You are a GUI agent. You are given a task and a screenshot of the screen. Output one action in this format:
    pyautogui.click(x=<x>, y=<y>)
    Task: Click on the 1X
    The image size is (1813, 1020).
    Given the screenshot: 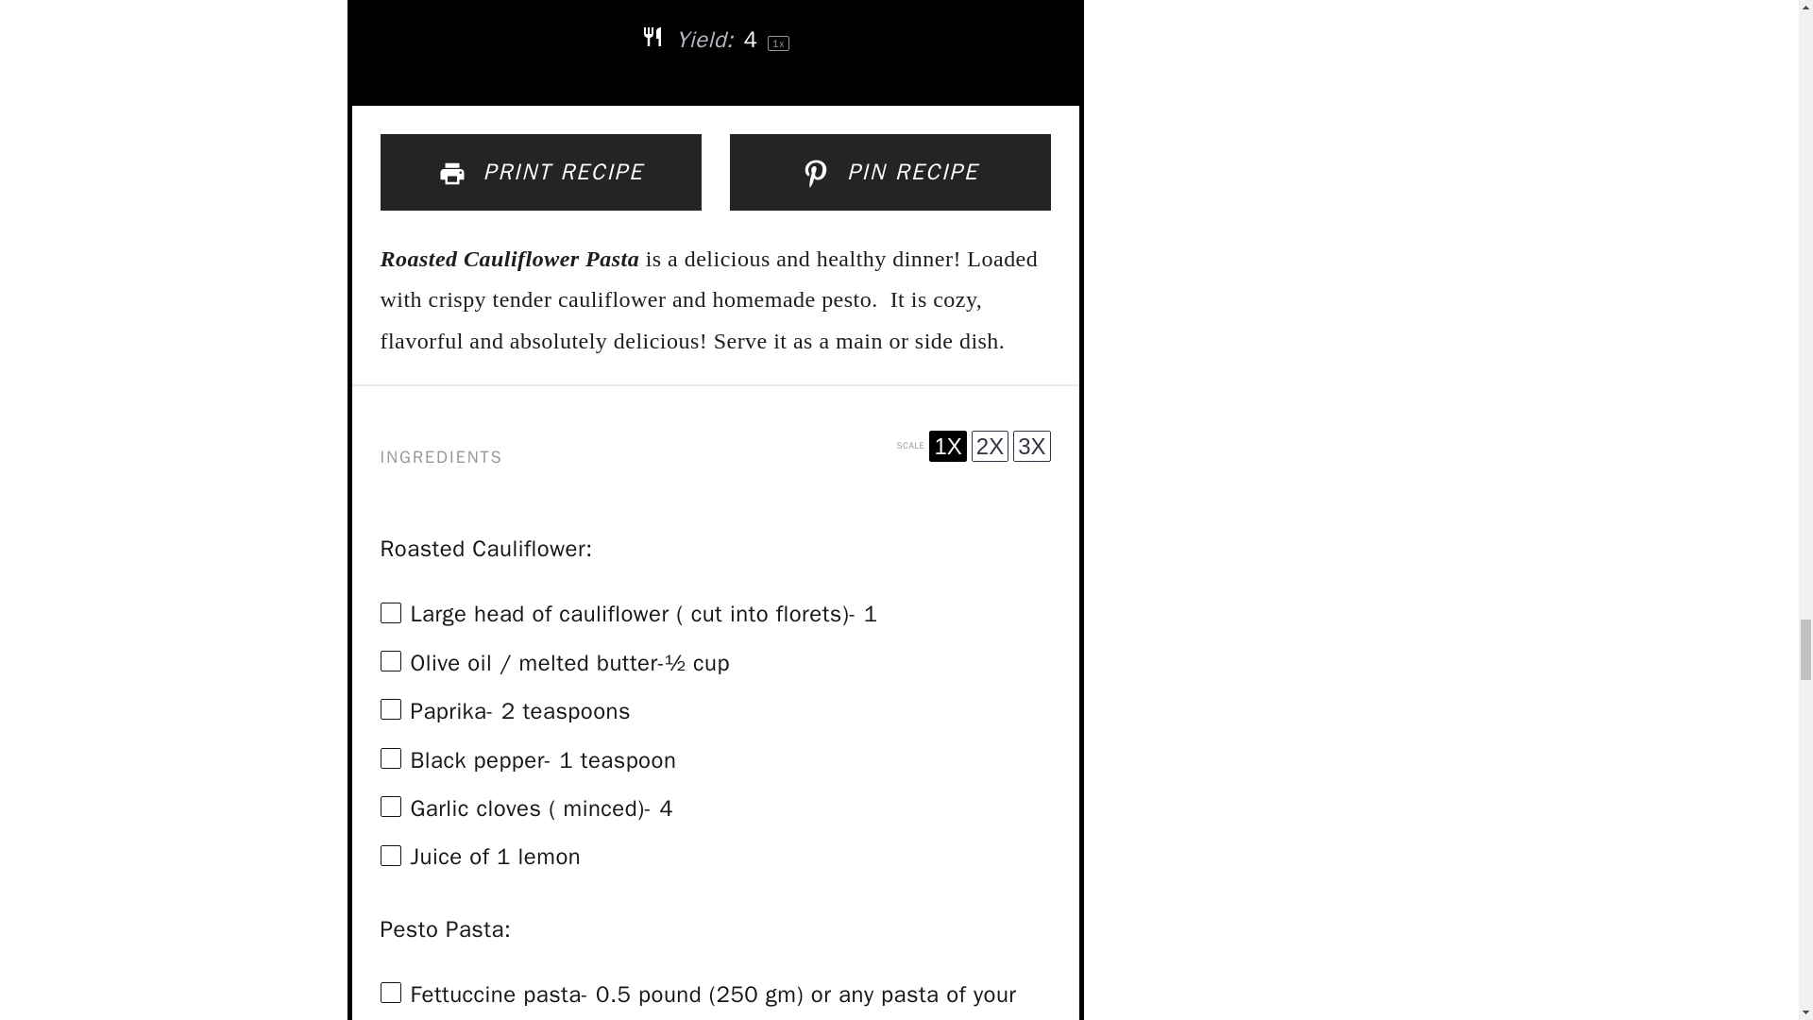 What is the action you would take?
    pyautogui.click(x=947, y=446)
    